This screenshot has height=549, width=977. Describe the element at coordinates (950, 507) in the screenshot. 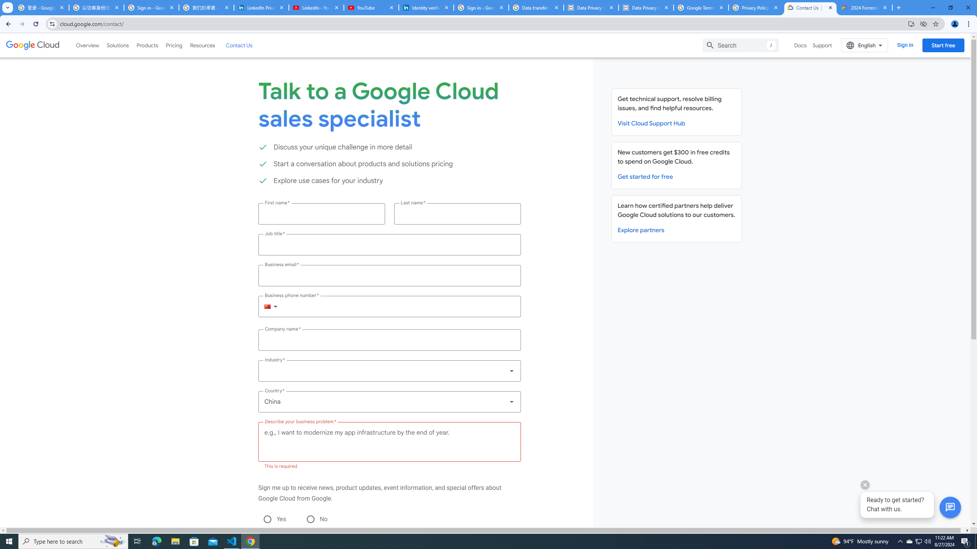

I see `Button to activate chat` at that location.